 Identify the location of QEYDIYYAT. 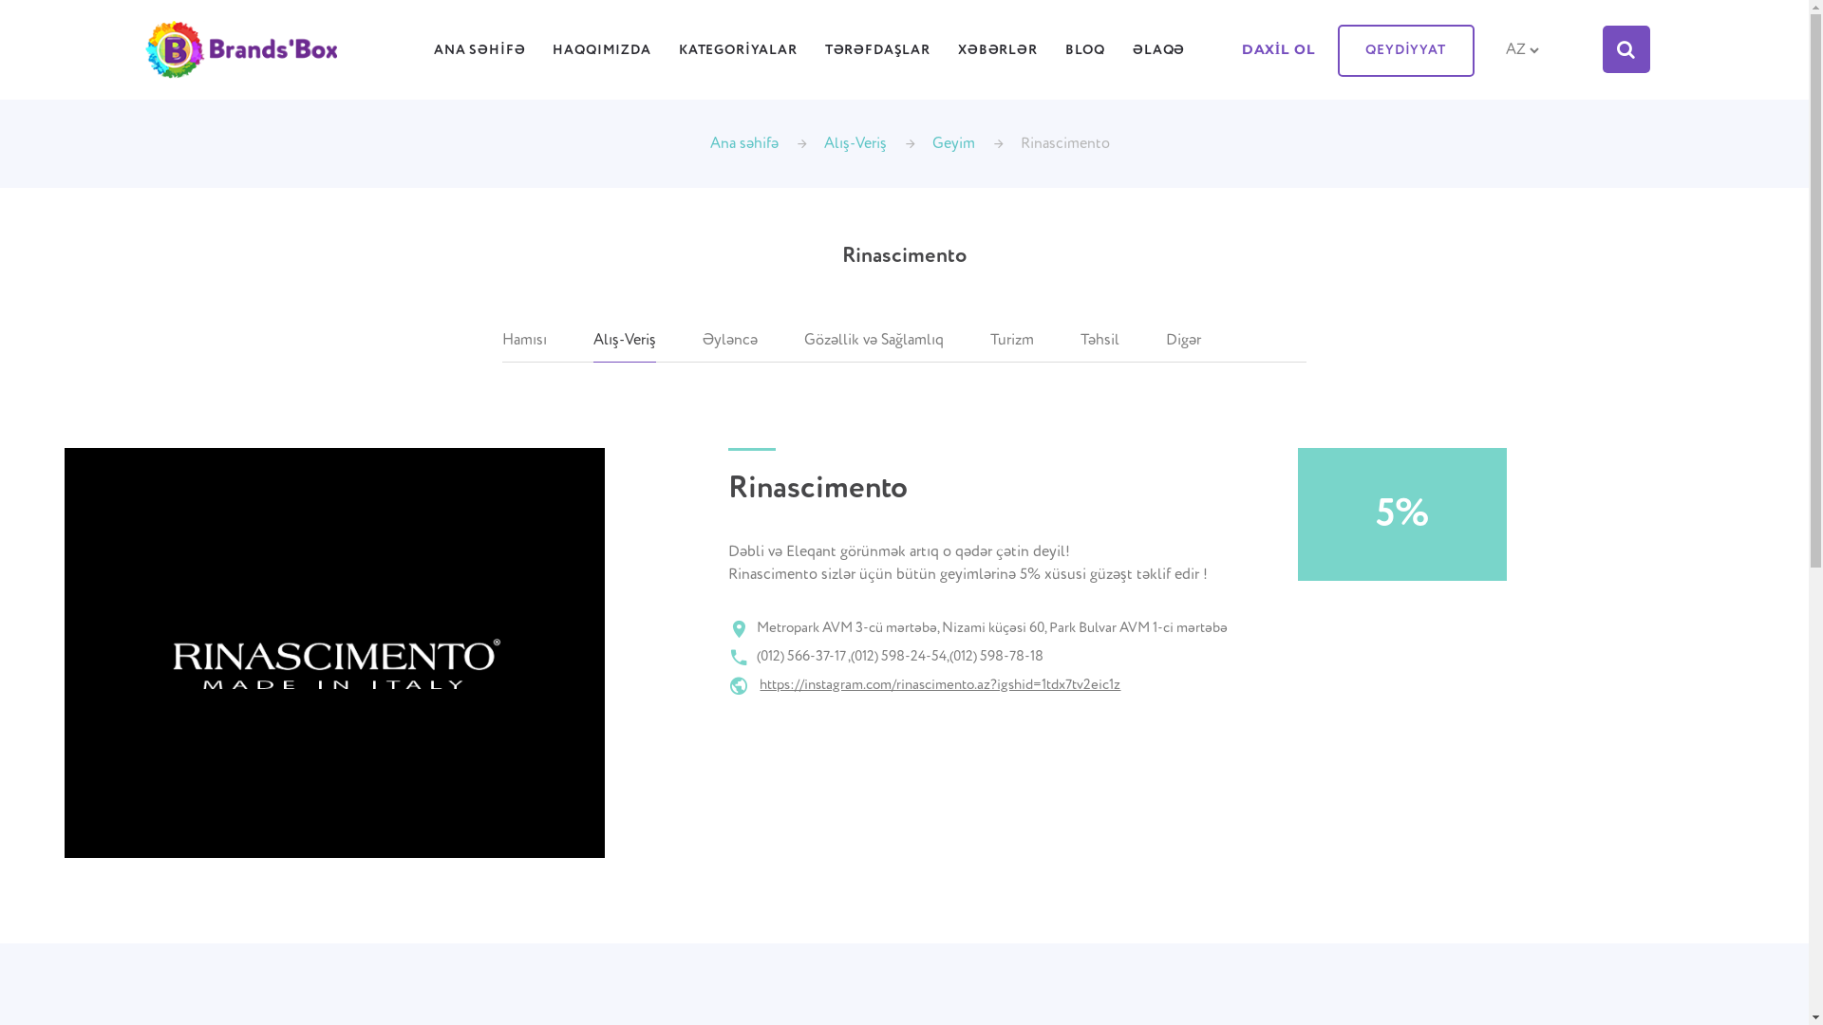
(1405, 51).